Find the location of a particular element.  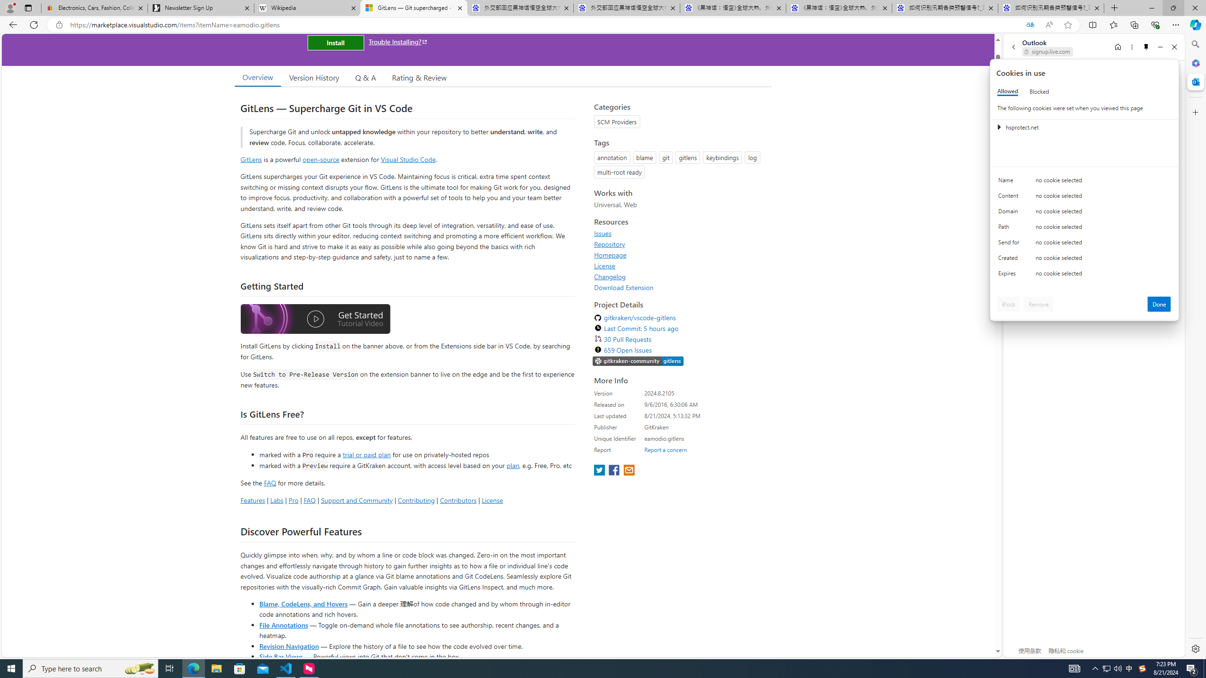

Done is located at coordinates (1159, 304).